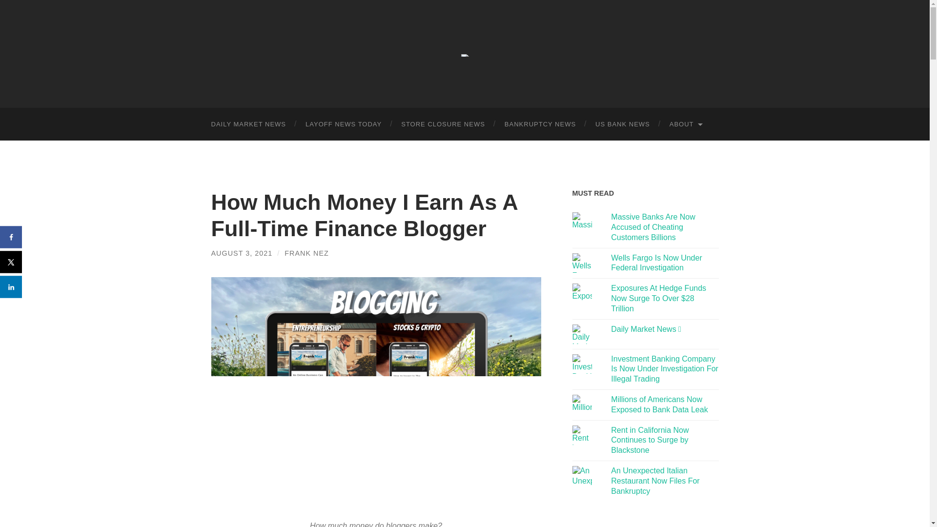 The width and height of the screenshot is (937, 527). Describe the element at coordinates (242, 253) in the screenshot. I see `AUGUST 3, 2021` at that location.